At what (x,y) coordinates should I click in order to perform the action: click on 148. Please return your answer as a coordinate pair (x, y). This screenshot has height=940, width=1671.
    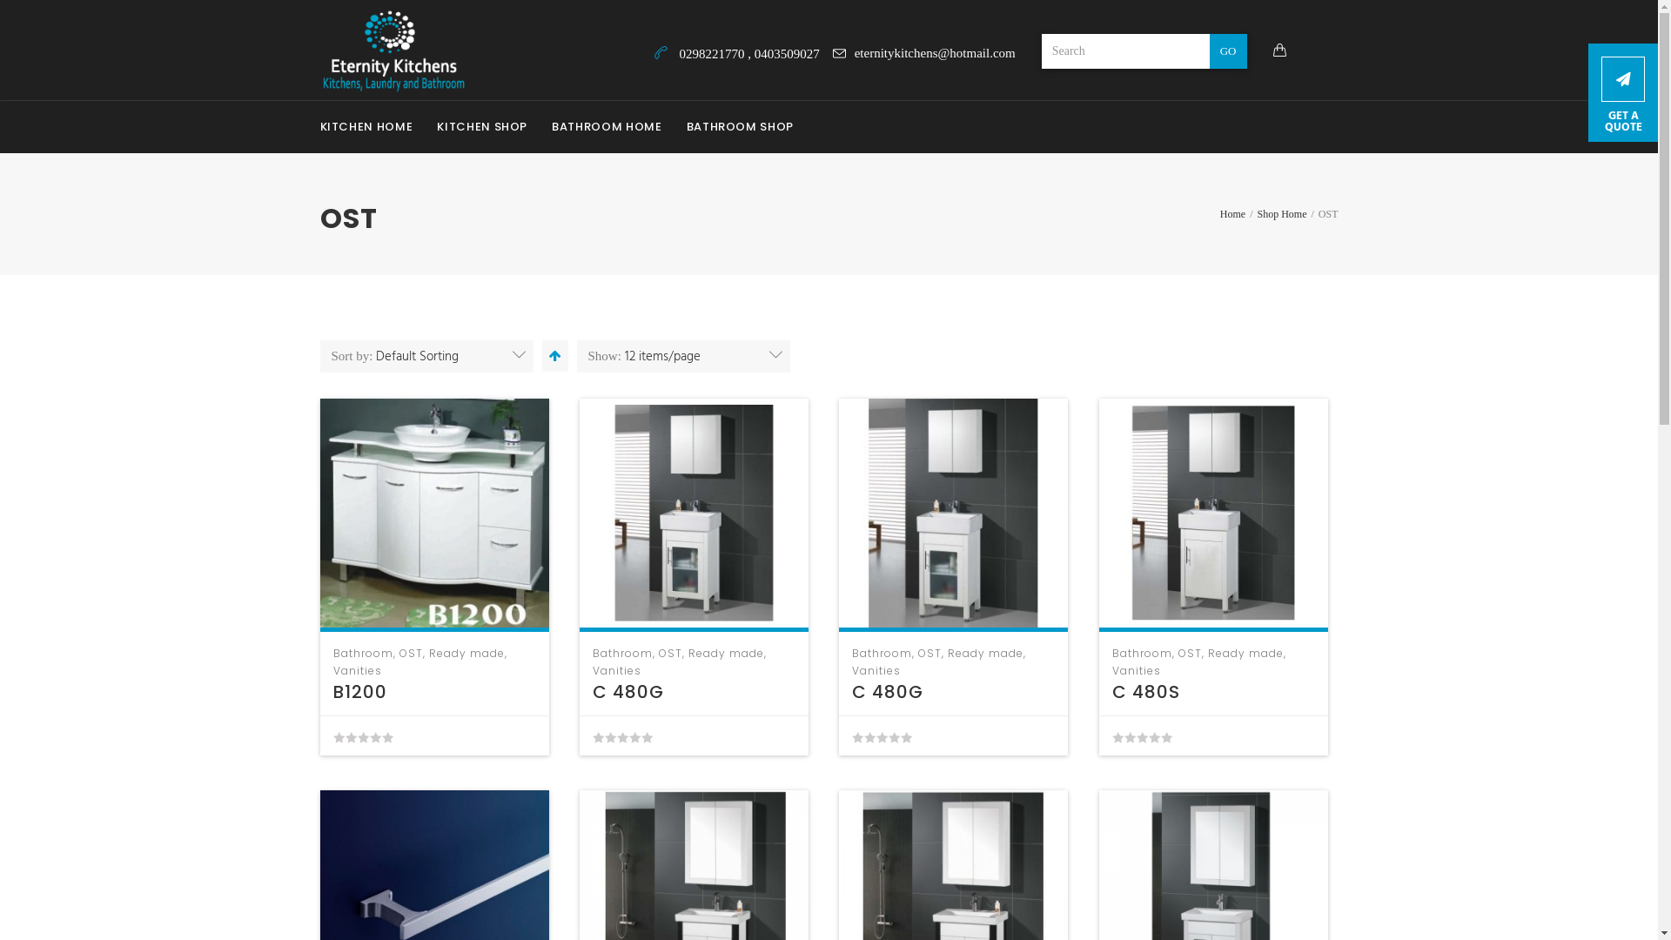
    Looking at the image, I should click on (1213, 514).